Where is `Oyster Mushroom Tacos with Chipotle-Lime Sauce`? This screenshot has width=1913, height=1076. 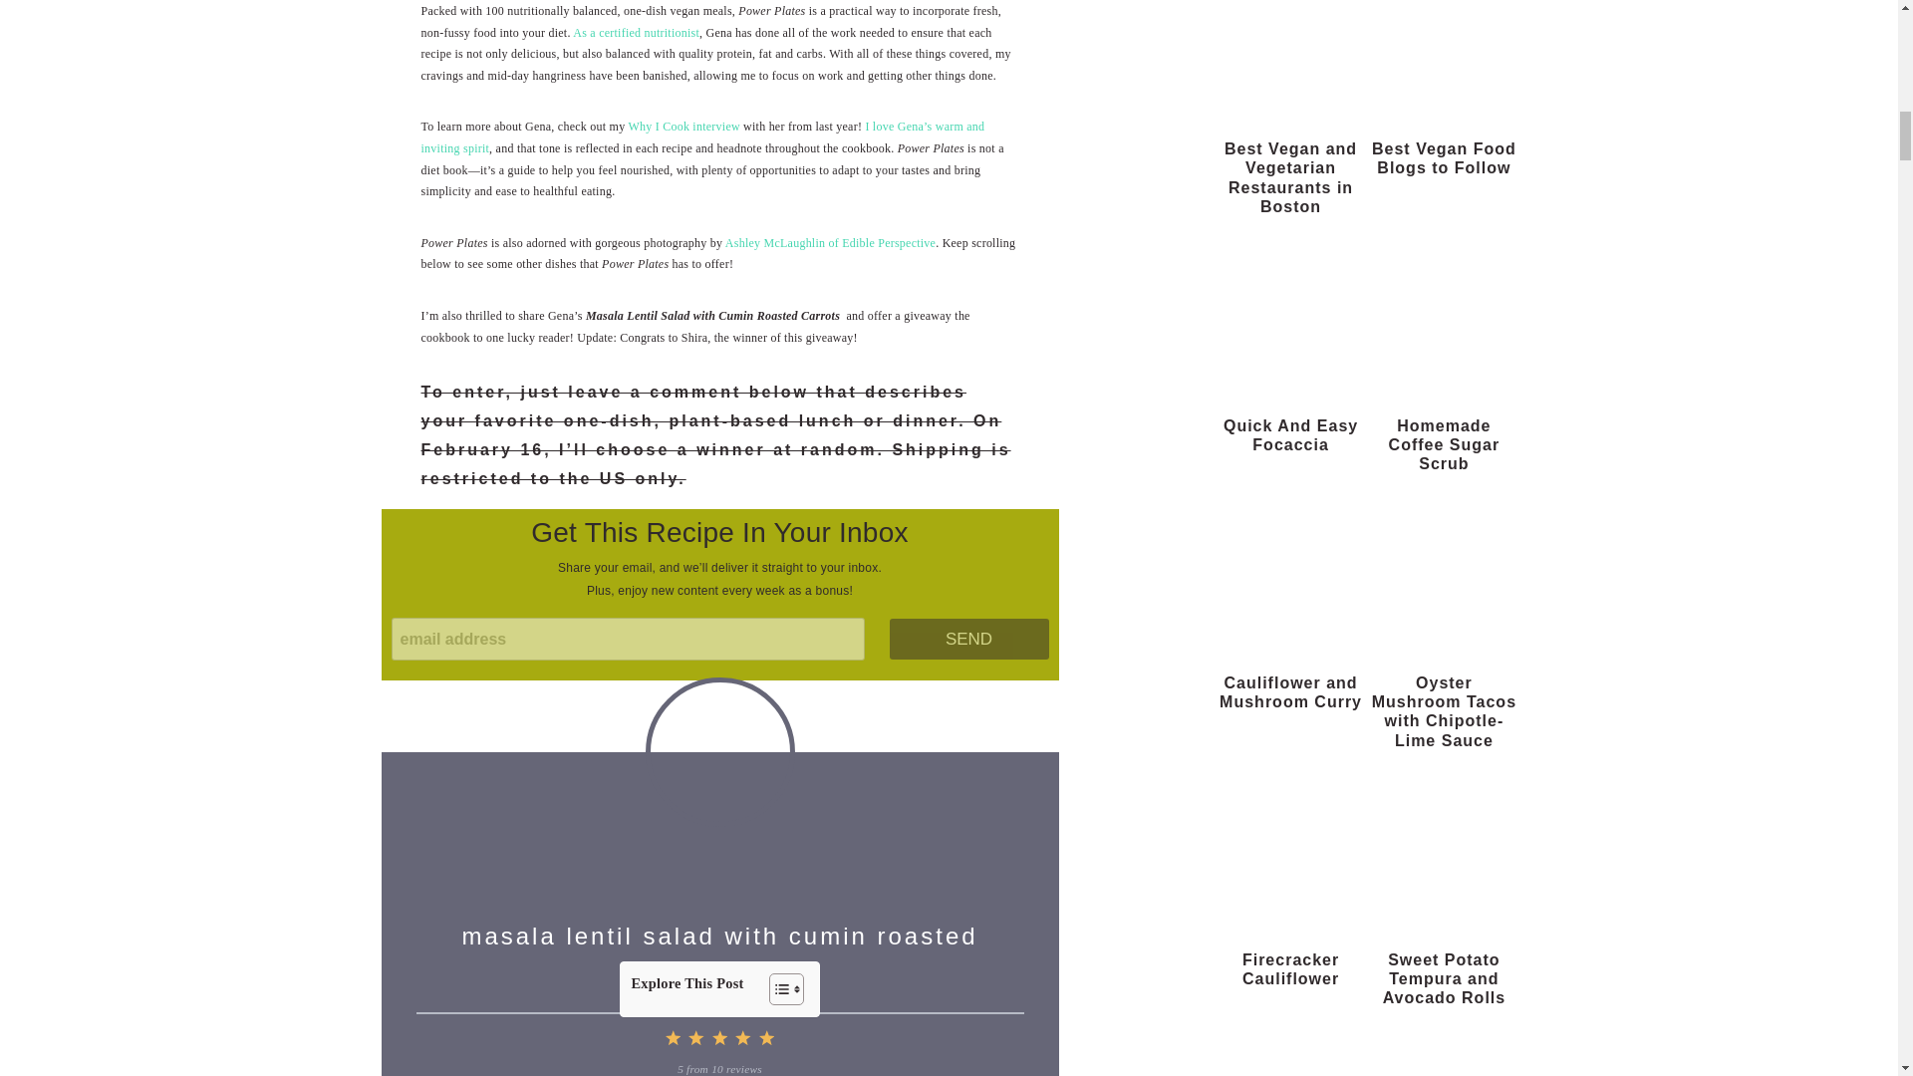
Oyster Mushroom Tacos with Chipotle-Lime Sauce is located at coordinates (1444, 575).